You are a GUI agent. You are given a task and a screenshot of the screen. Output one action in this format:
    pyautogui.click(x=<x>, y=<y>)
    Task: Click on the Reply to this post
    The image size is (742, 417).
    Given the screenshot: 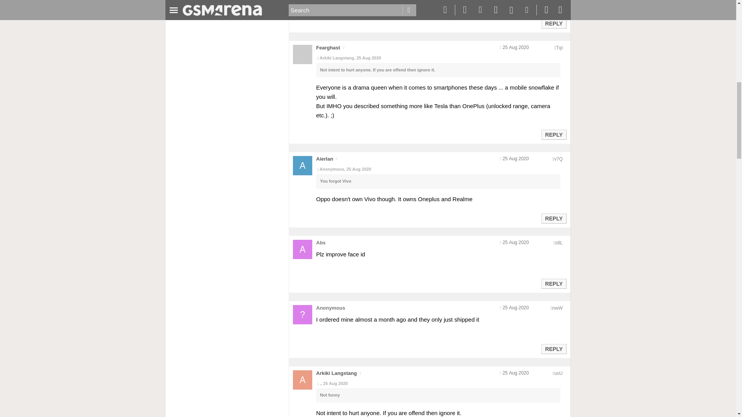 What is the action you would take?
    pyautogui.click(x=553, y=23)
    